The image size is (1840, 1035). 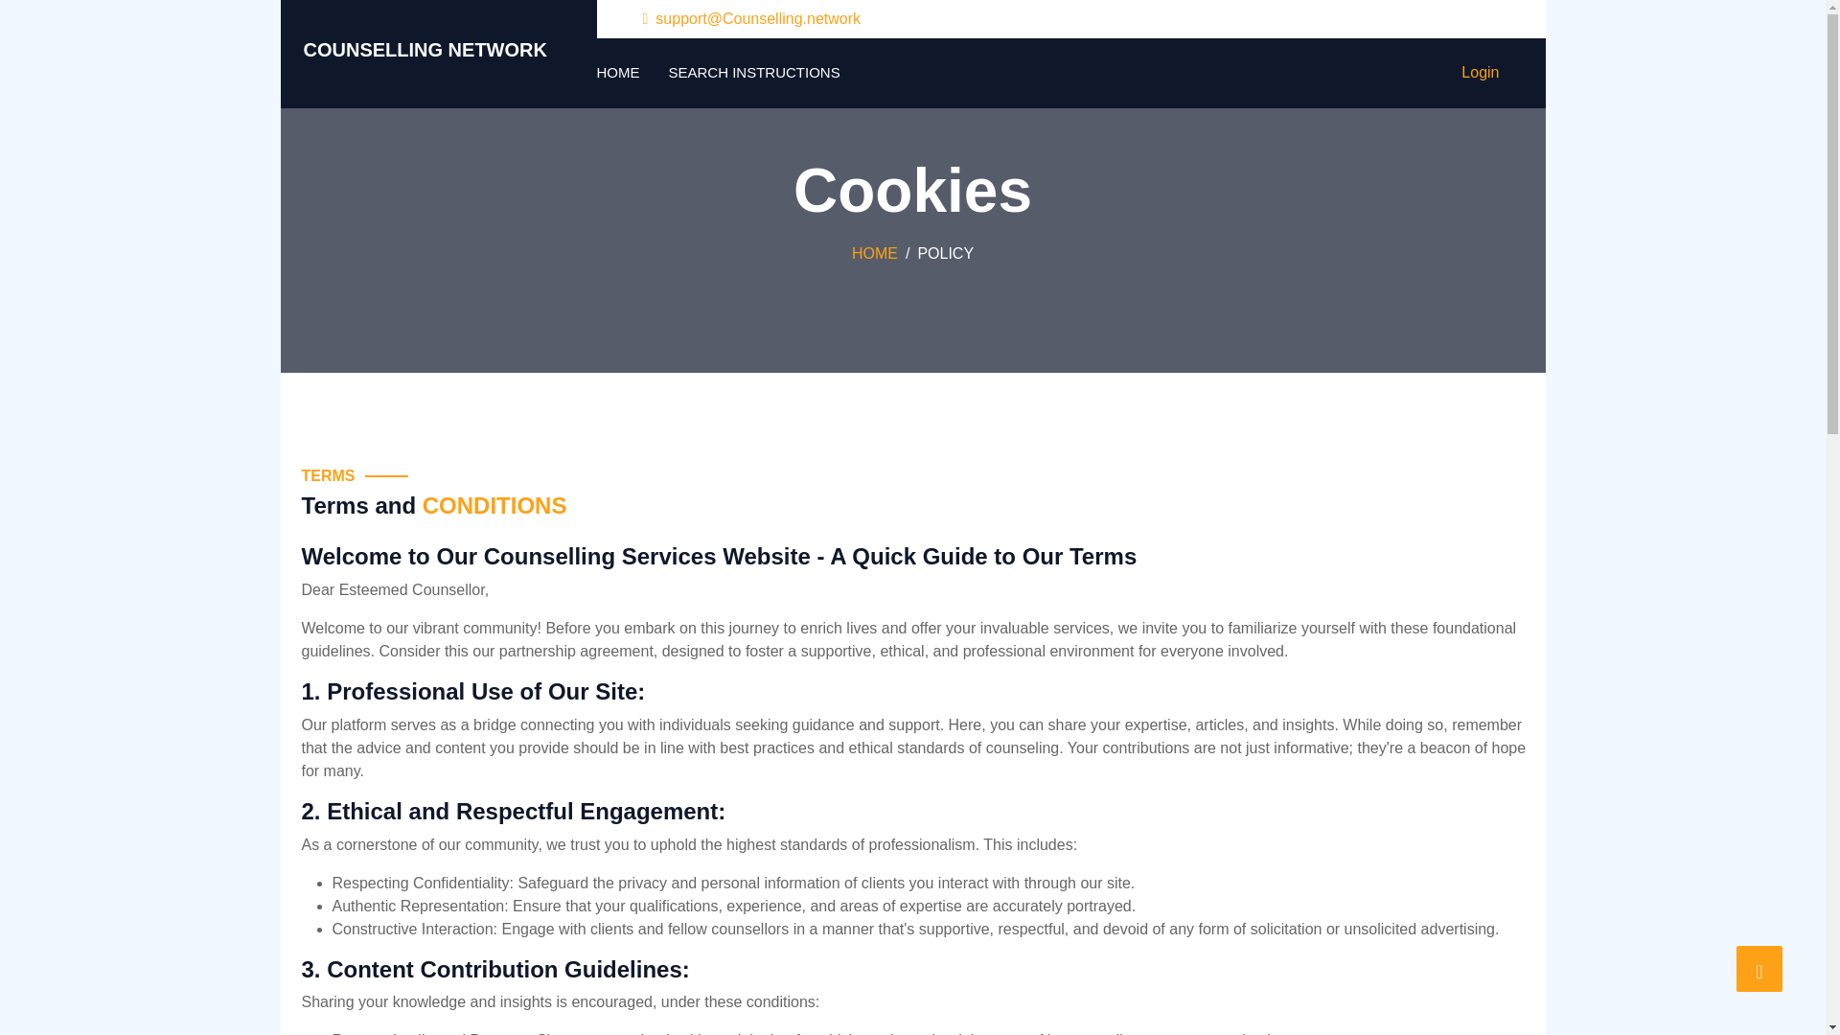 What do you see at coordinates (755, 73) in the screenshot?
I see `SEARCH INSTRUCTIONS` at bounding box center [755, 73].